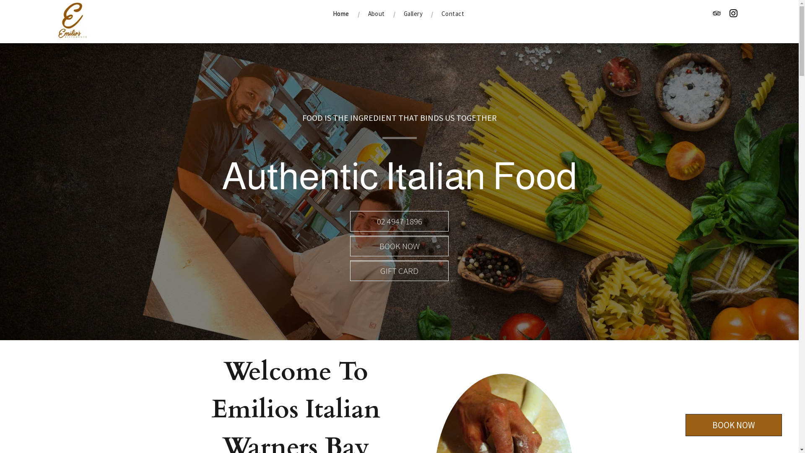  Describe the element at coordinates (413, 14) in the screenshot. I see `Gallery` at that location.